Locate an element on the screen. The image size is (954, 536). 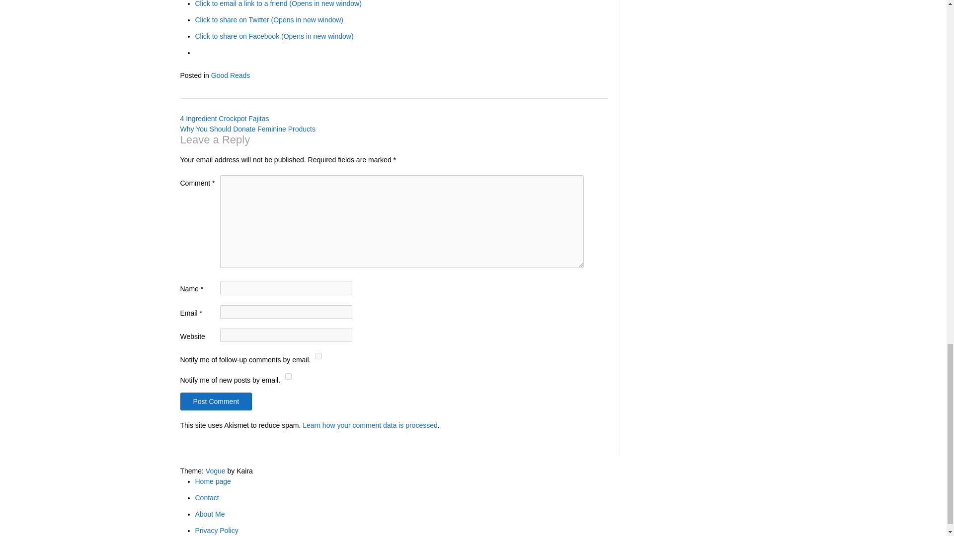
Click to email a link to a friend is located at coordinates (278, 4).